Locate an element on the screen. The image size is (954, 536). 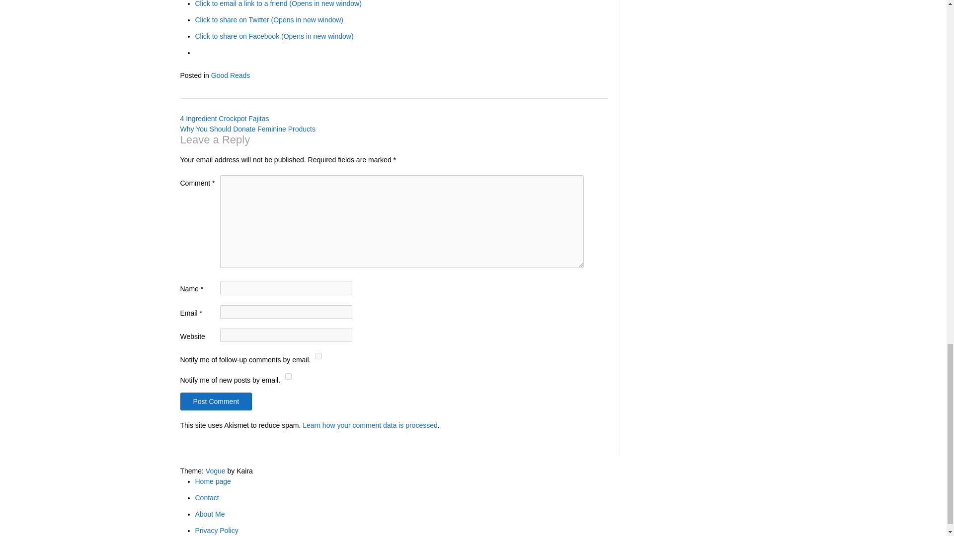
Click to email a link to a friend is located at coordinates (278, 4).